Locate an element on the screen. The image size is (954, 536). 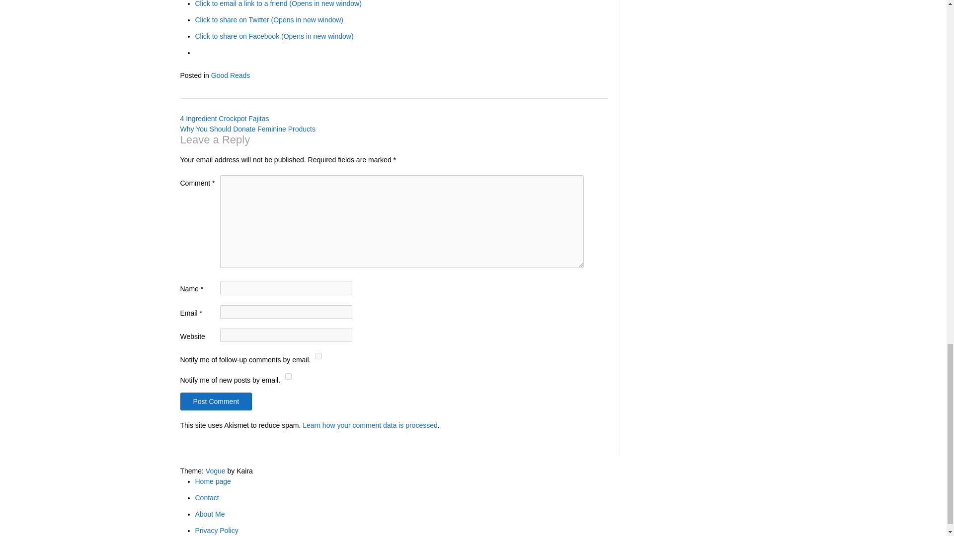
Click to email a link to a friend is located at coordinates (278, 4).